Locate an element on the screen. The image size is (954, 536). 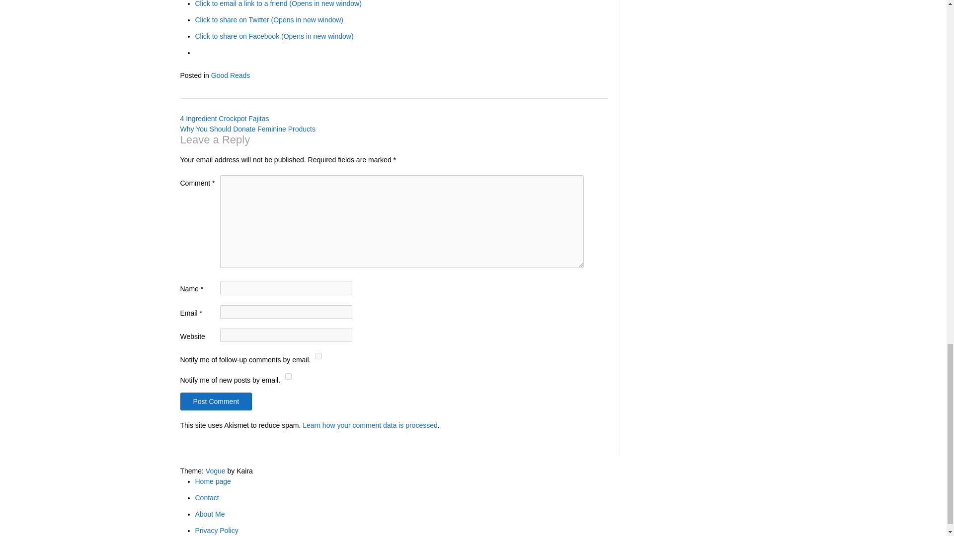
Click to email a link to a friend is located at coordinates (278, 4).